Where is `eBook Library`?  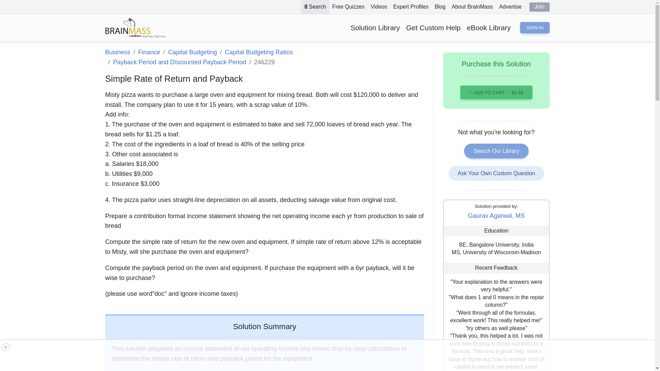
eBook Library is located at coordinates (489, 27).